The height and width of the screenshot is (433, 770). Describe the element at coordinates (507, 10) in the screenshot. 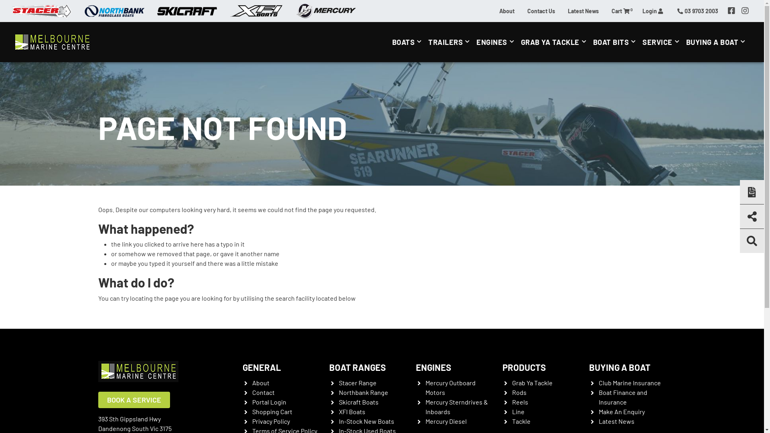

I see `About` at that location.